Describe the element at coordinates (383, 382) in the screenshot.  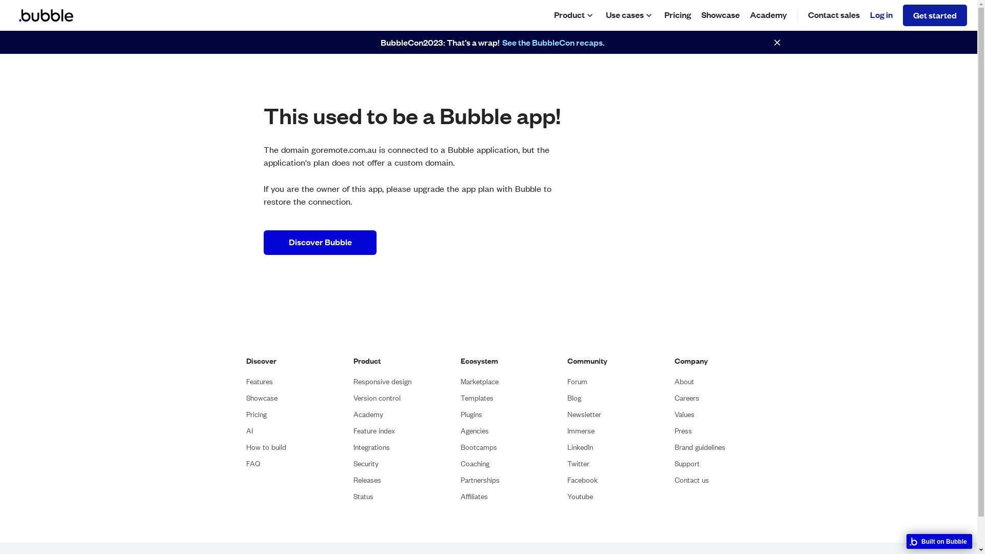
I see `Responsive design` at that location.